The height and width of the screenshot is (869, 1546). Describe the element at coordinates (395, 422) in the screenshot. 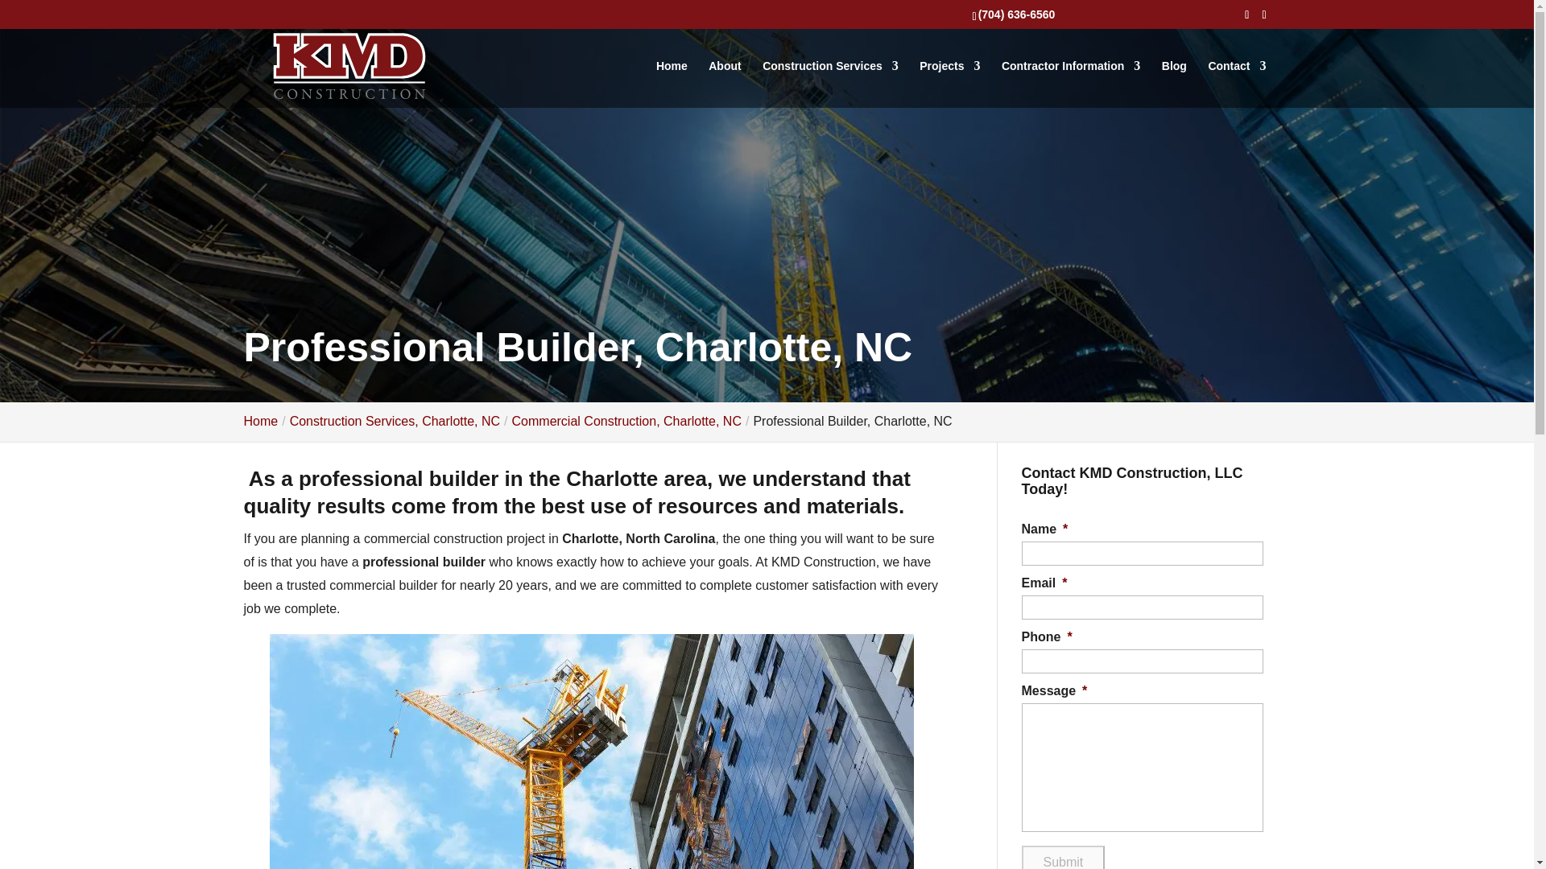

I see `Construction Services, Charlotte, NC` at that location.